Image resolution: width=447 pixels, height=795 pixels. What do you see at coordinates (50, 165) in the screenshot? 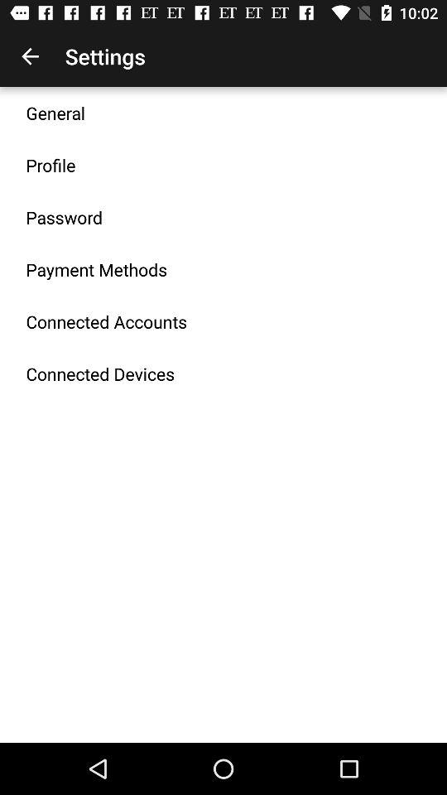
I see `turn on profile` at bounding box center [50, 165].